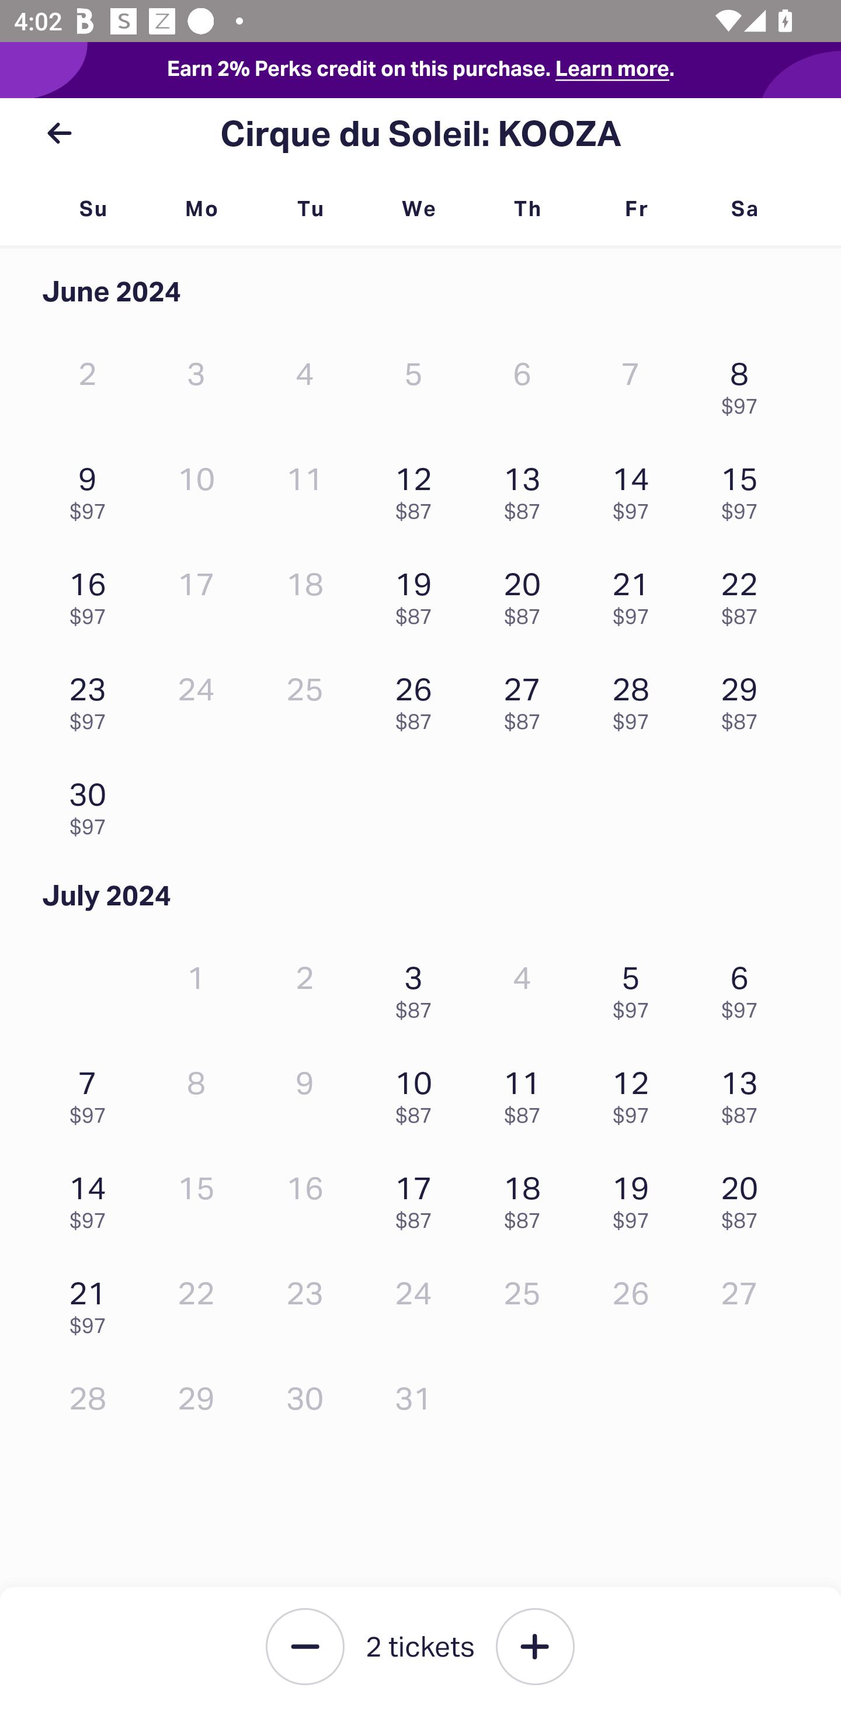  What do you see at coordinates (636, 1197) in the screenshot?
I see `19 $97` at bounding box center [636, 1197].